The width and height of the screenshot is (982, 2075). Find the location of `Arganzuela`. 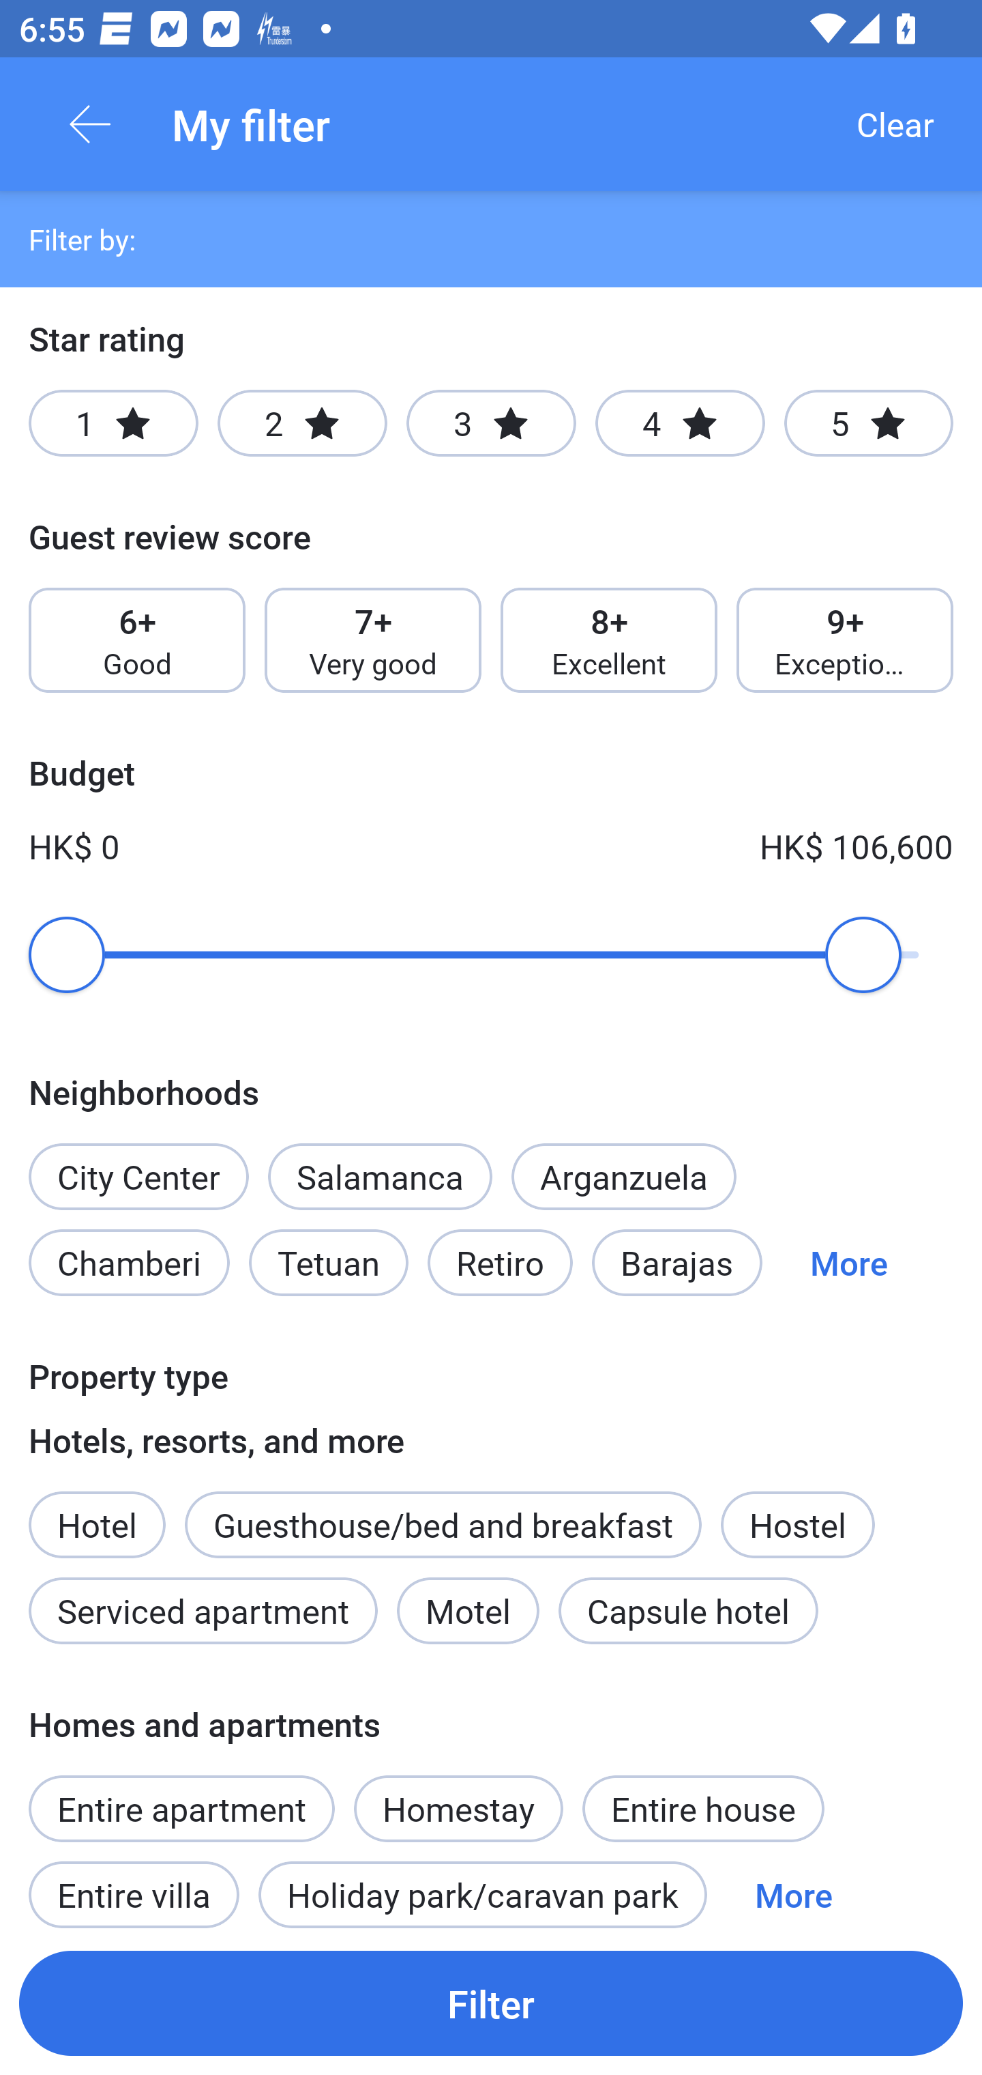

Arganzuela is located at coordinates (624, 1176).